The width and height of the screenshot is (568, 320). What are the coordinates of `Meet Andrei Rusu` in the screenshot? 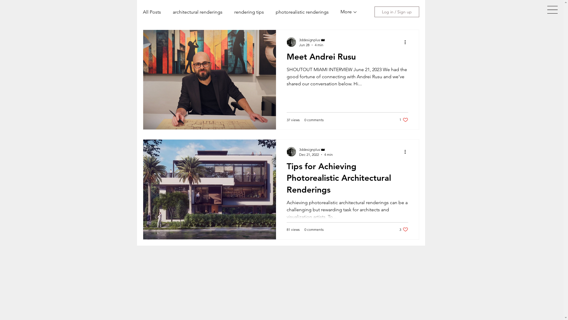 It's located at (347, 58).